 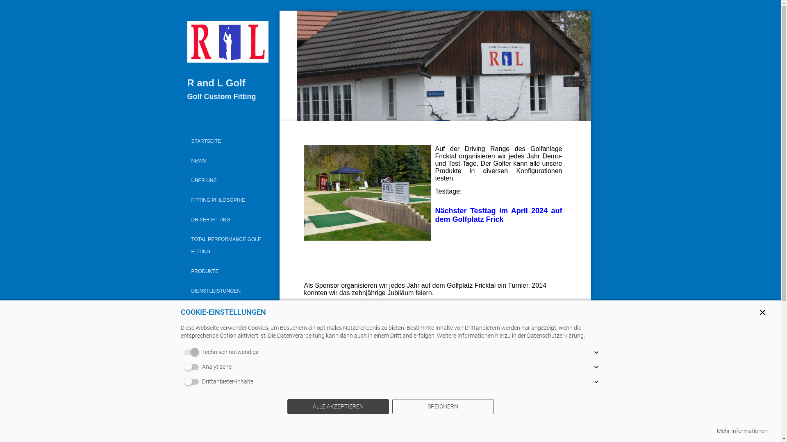 What do you see at coordinates (228, 160) in the screenshot?
I see `NEWS` at bounding box center [228, 160].